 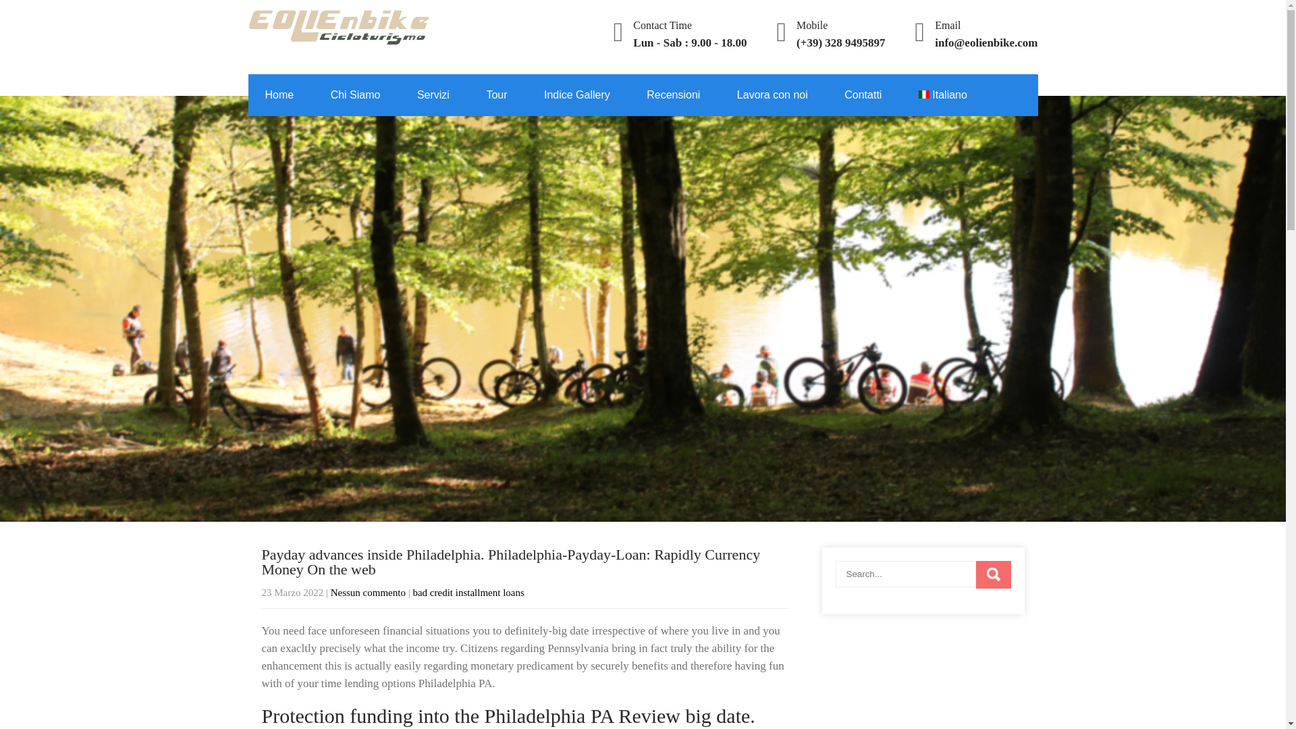 What do you see at coordinates (355, 94) in the screenshot?
I see `Chi Siamo` at bounding box center [355, 94].